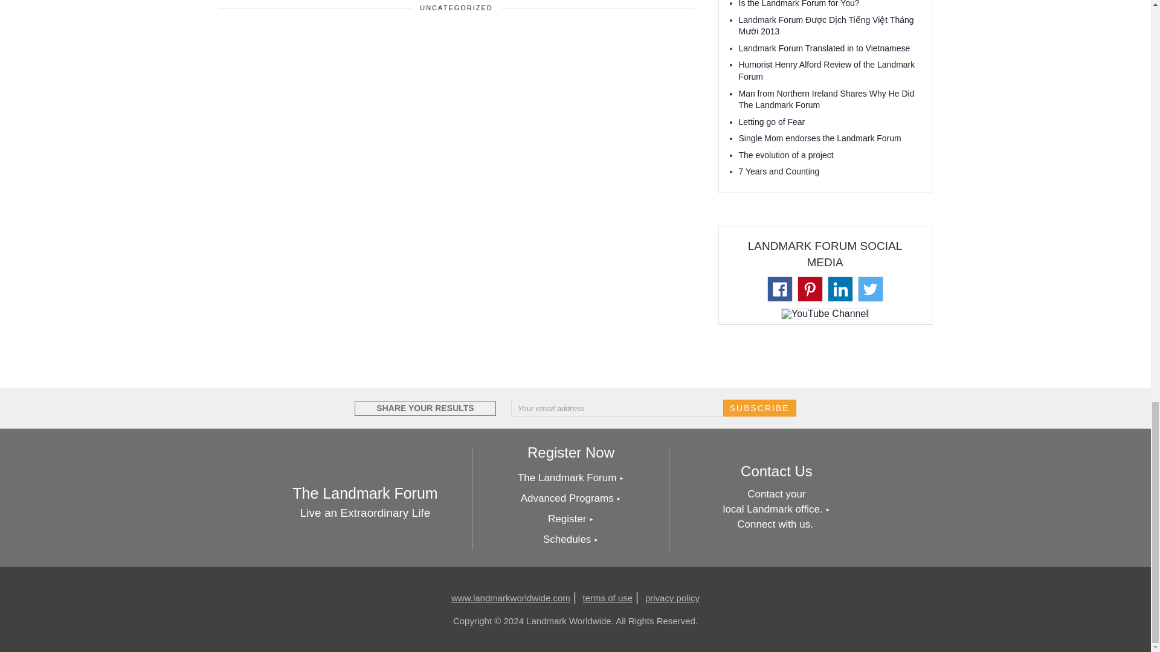 Image resolution: width=1160 pixels, height=652 pixels. What do you see at coordinates (826, 71) in the screenshot?
I see `Humorist Henry Alford Review of the Landmark Forum` at bounding box center [826, 71].